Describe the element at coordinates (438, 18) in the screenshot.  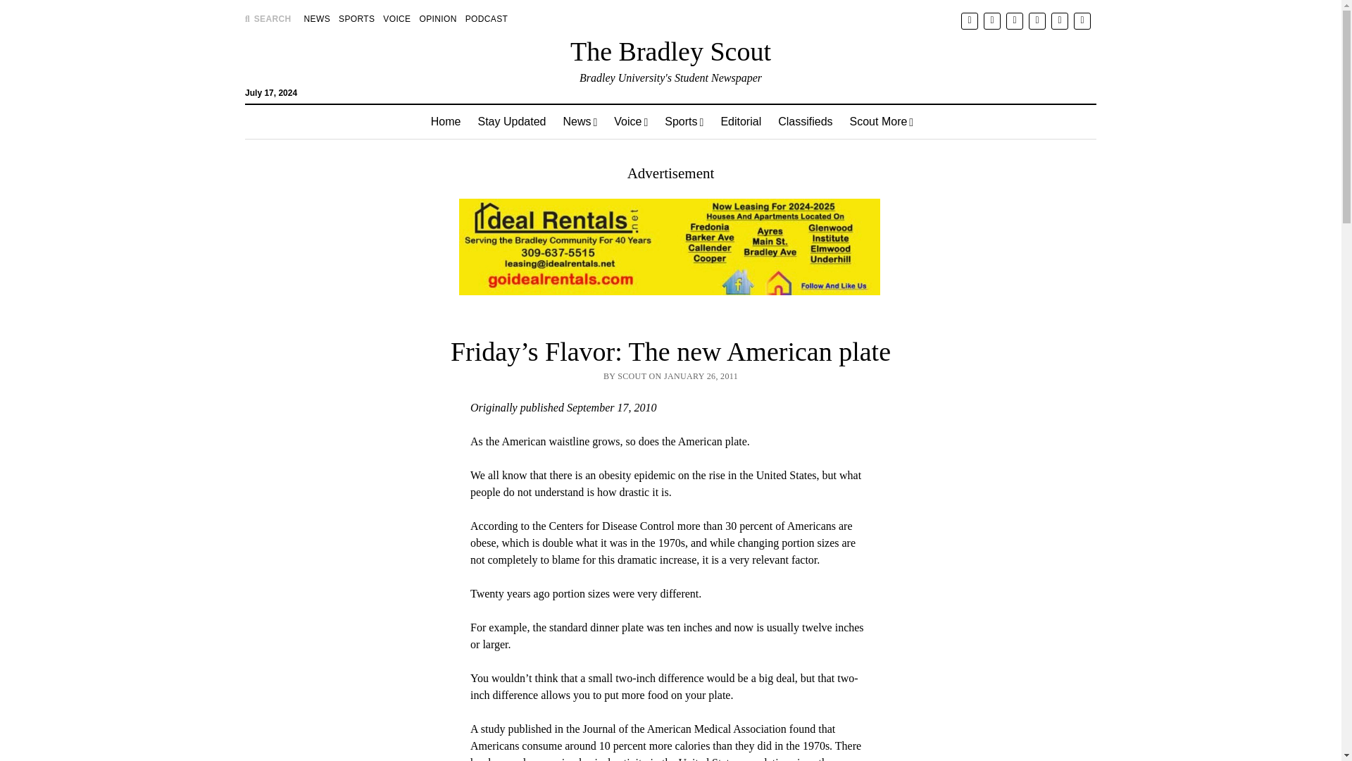
I see `OPINION` at that location.